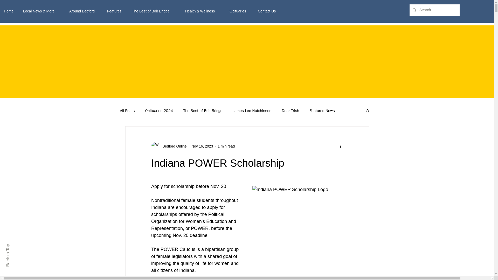  Describe the element at coordinates (226, 146) in the screenshot. I see `1 min read` at that location.